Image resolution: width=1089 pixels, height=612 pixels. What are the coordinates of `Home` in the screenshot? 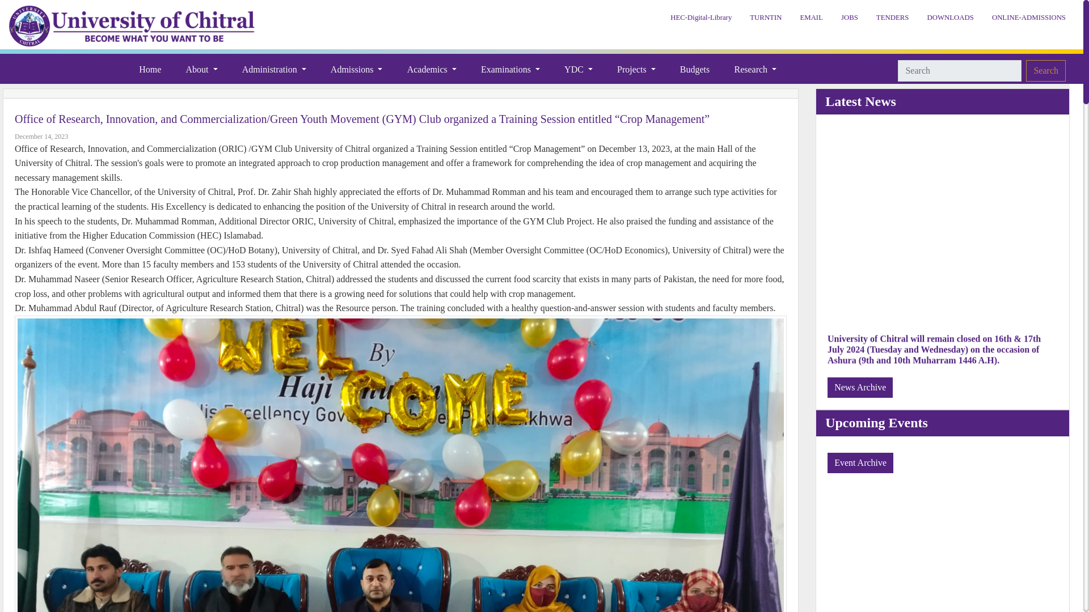 It's located at (150, 70).